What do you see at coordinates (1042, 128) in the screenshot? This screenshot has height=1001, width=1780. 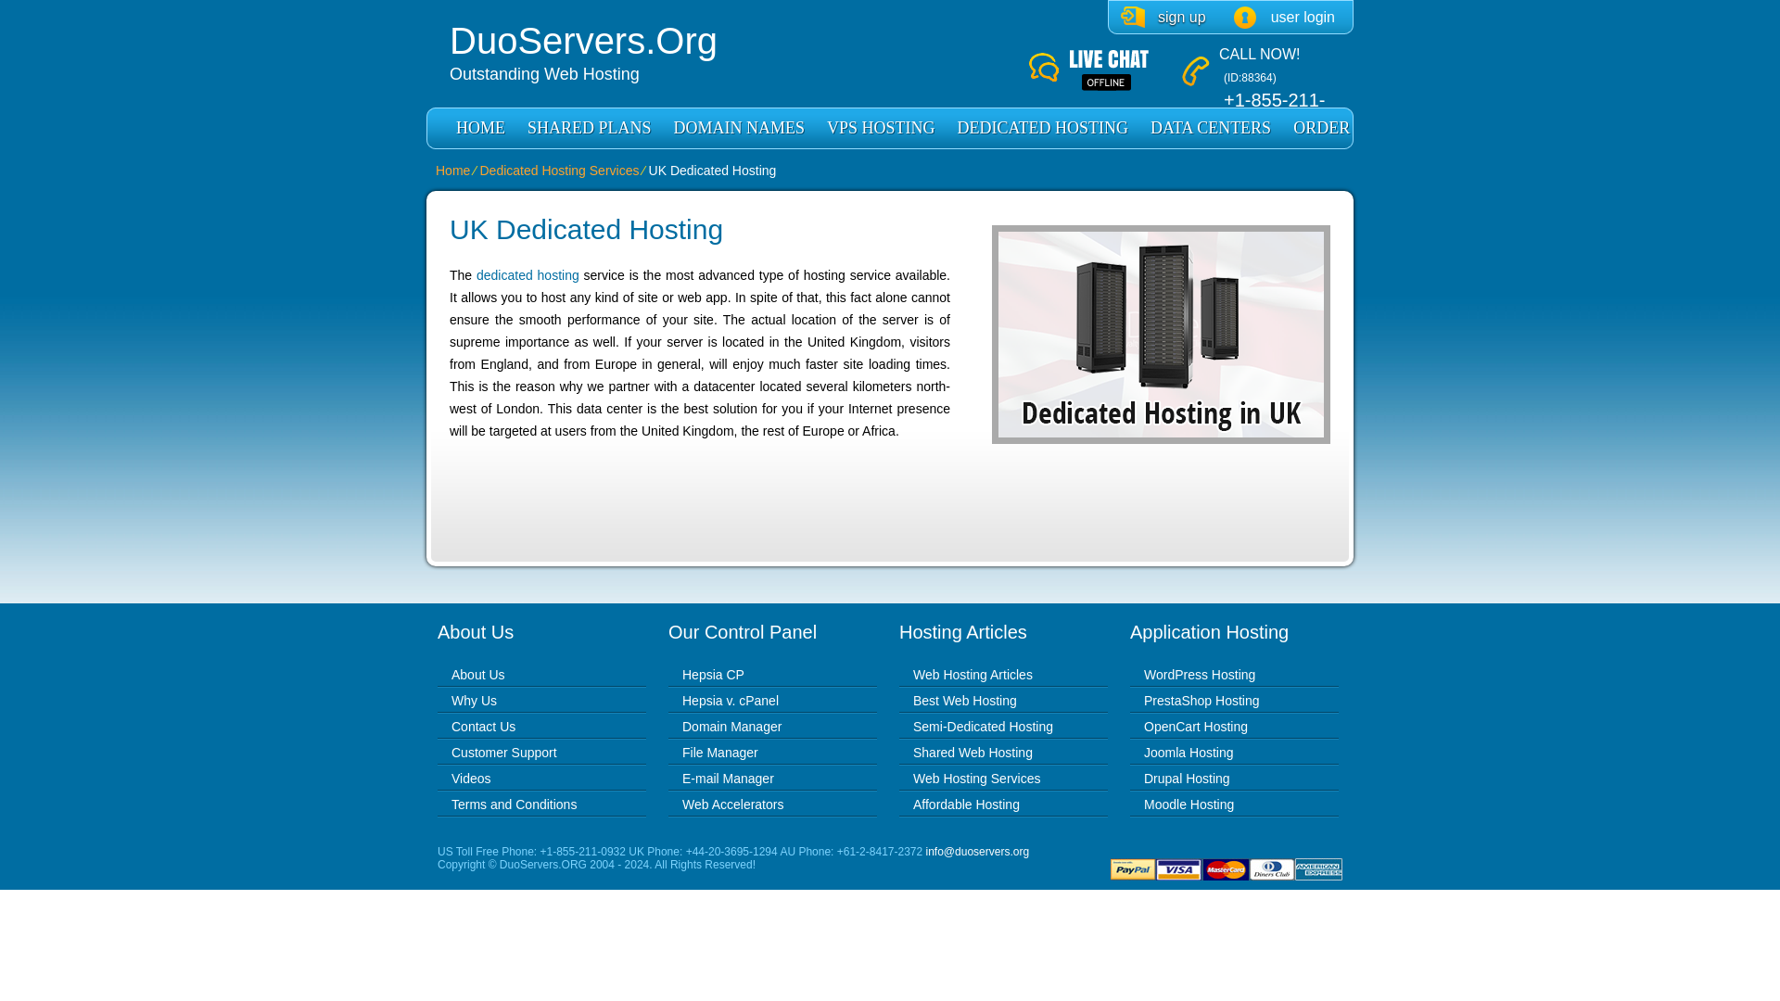 I see `DEDICATED HOSTING` at bounding box center [1042, 128].